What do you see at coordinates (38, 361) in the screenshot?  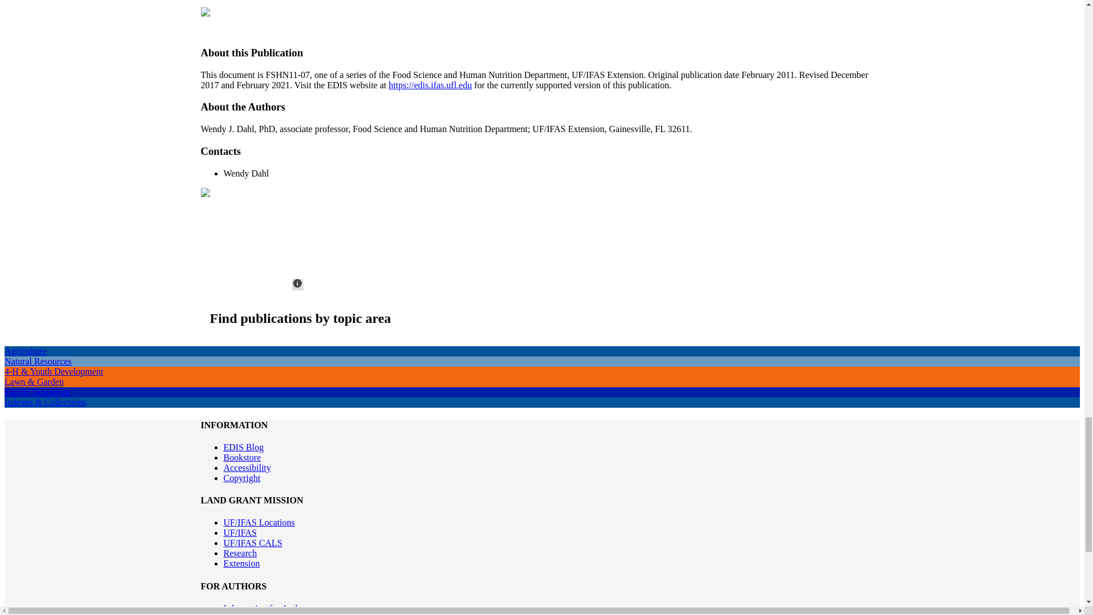 I see `Natural Resources` at bounding box center [38, 361].